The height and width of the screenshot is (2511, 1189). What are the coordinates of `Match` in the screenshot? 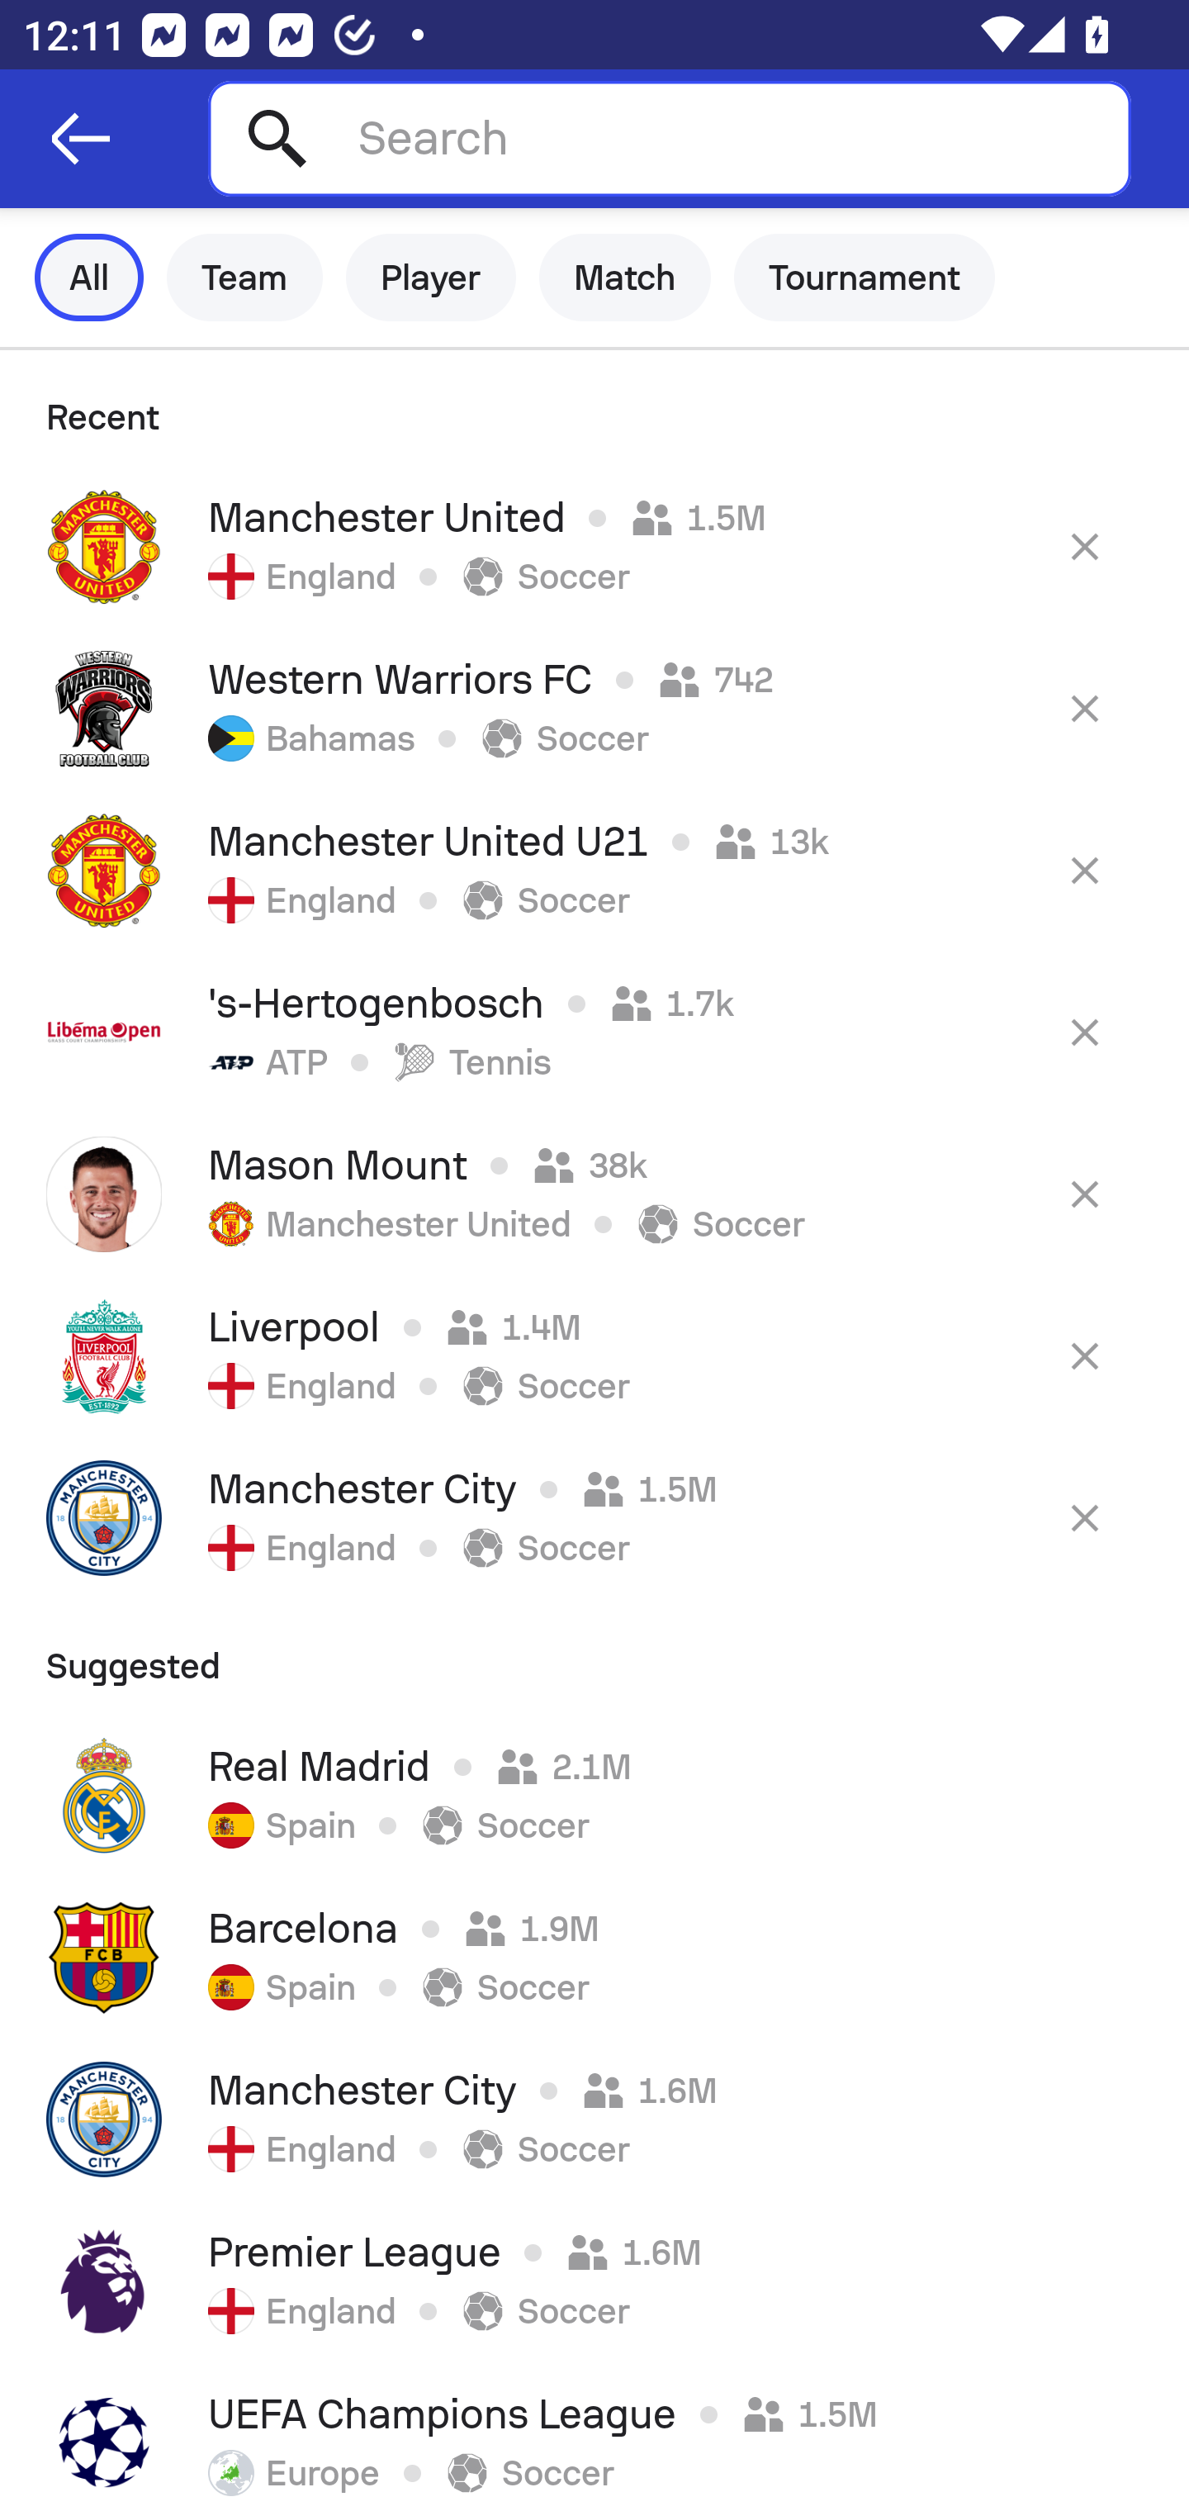 It's located at (625, 278).